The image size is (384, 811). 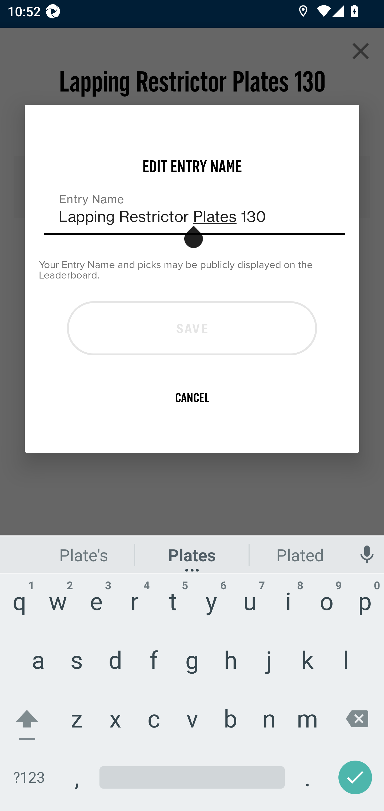 What do you see at coordinates (194, 210) in the screenshot?
I see `Lapping Restrictor Plates 130` at bounding box center [194, 210].